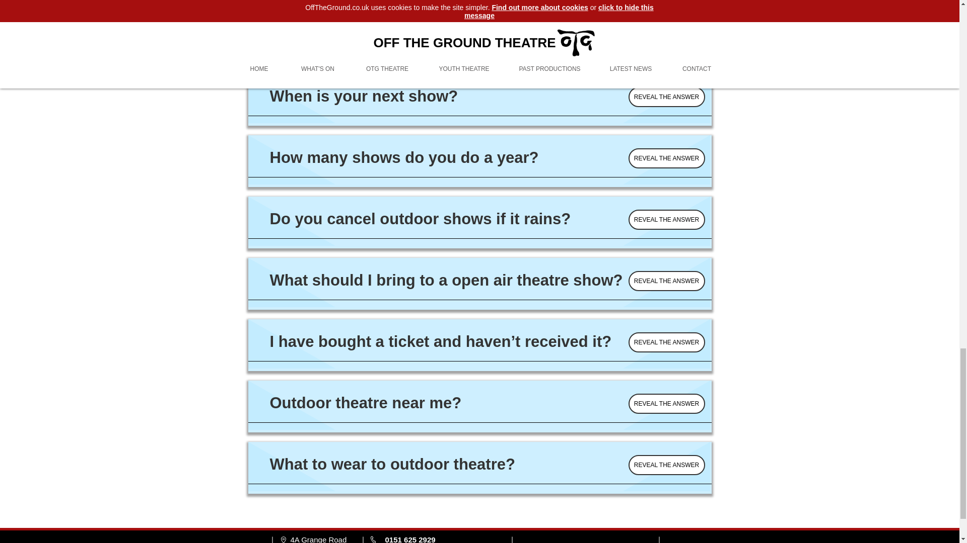  Describe the element at coordinates (667, 403) in the screenshot. I see `REVEAL THE ANSWER` at that location.